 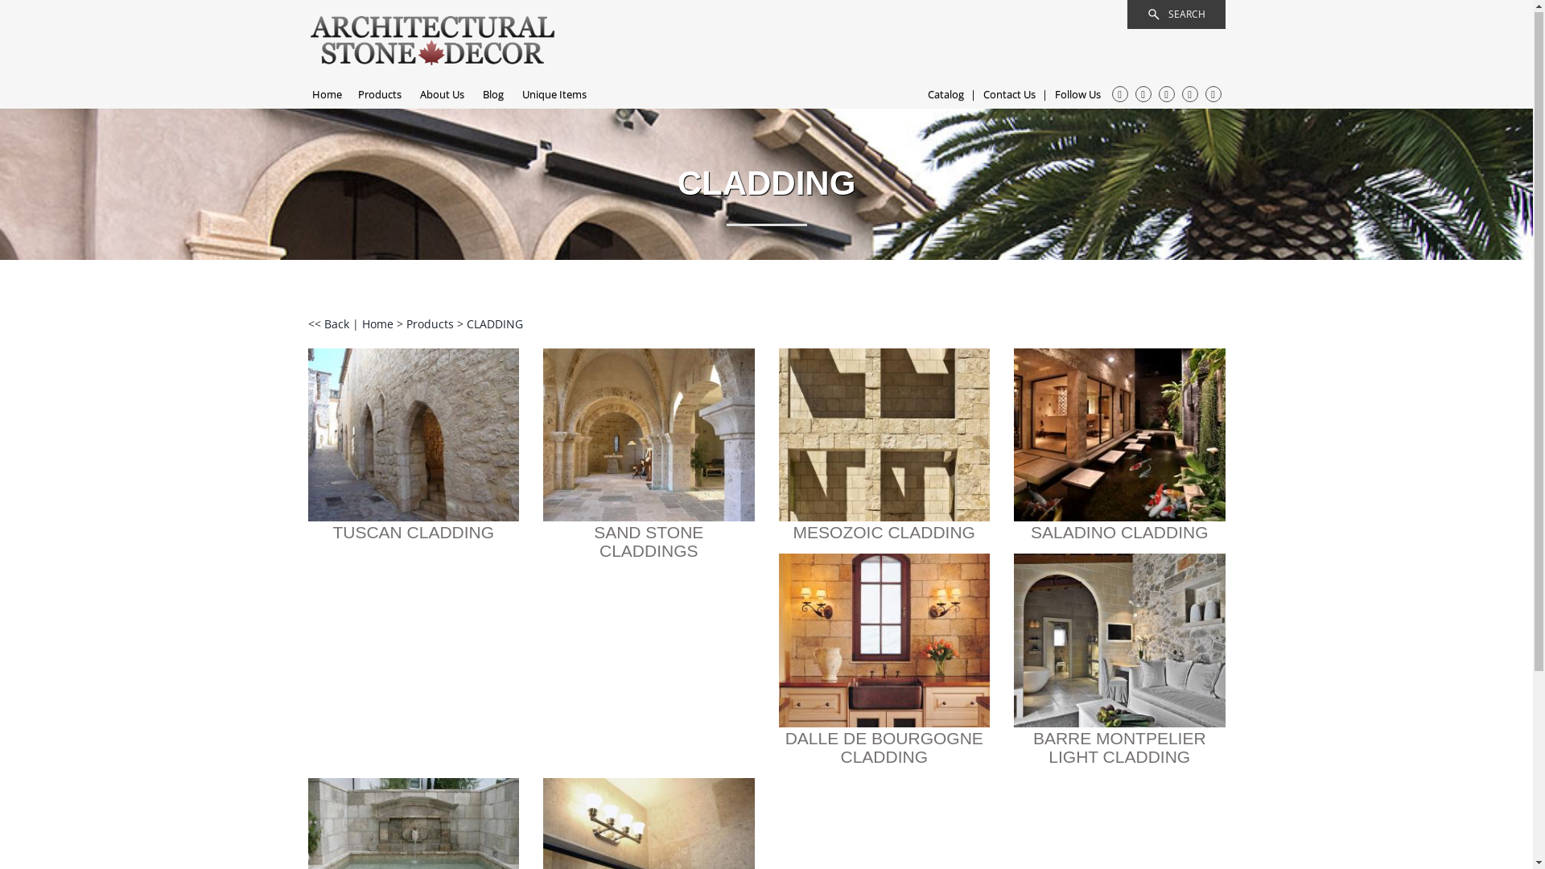 I want to click on About Us, so click(x=443, y=95).